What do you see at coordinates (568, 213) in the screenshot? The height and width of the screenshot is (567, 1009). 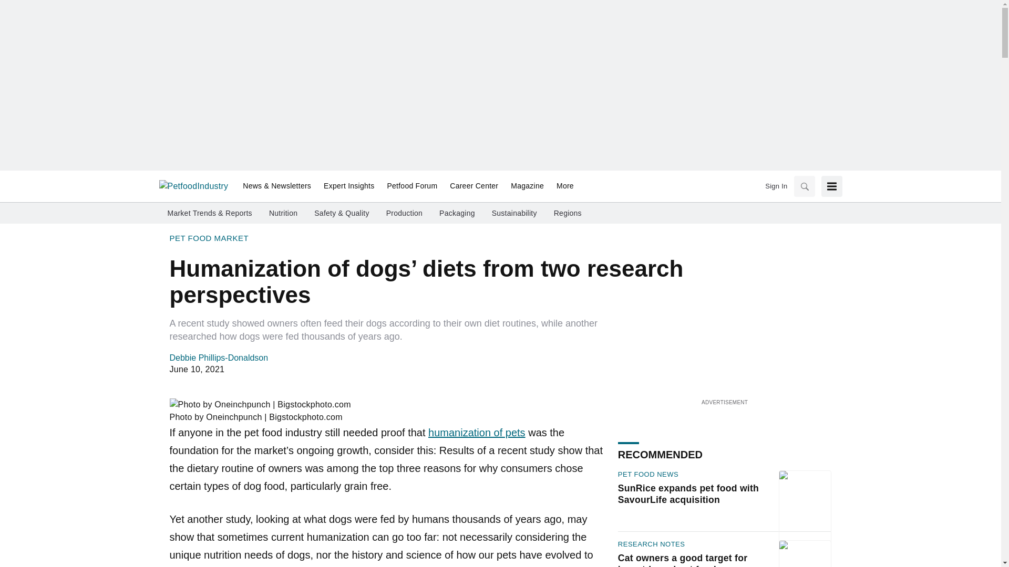 I see `Regions` at bounding box center [568, 213].